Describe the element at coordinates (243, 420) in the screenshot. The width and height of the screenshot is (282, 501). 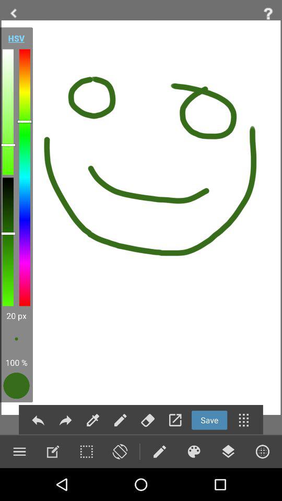
I see `apps` at that location.